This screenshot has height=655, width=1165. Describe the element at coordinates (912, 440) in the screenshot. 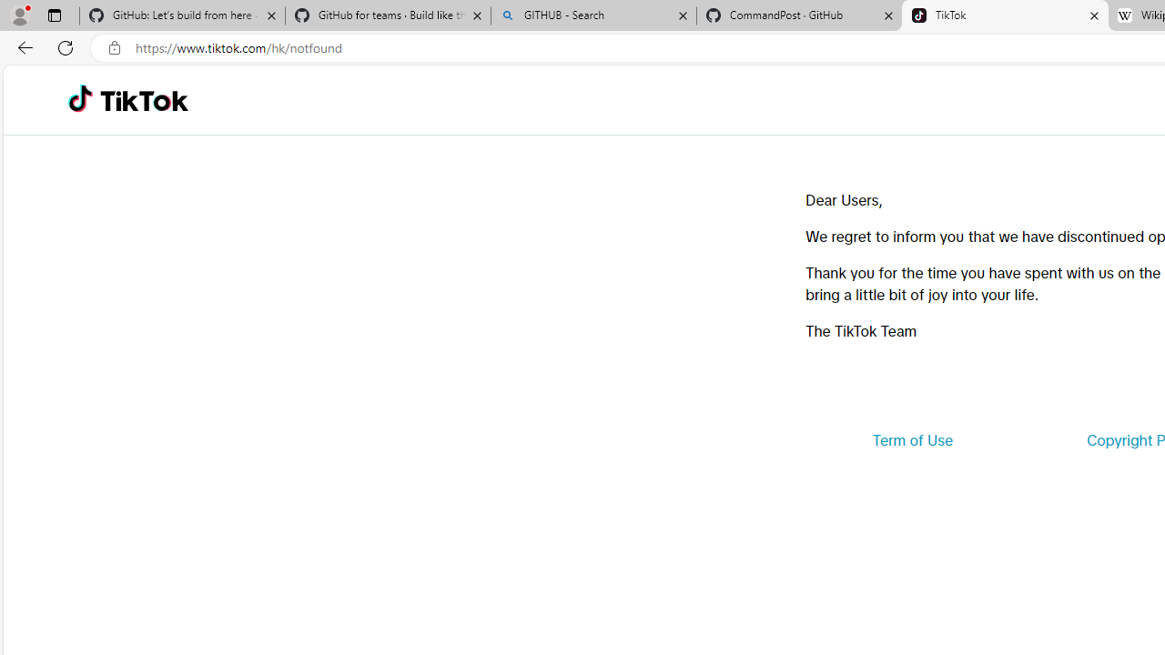

I see `Term of Use` at that location.